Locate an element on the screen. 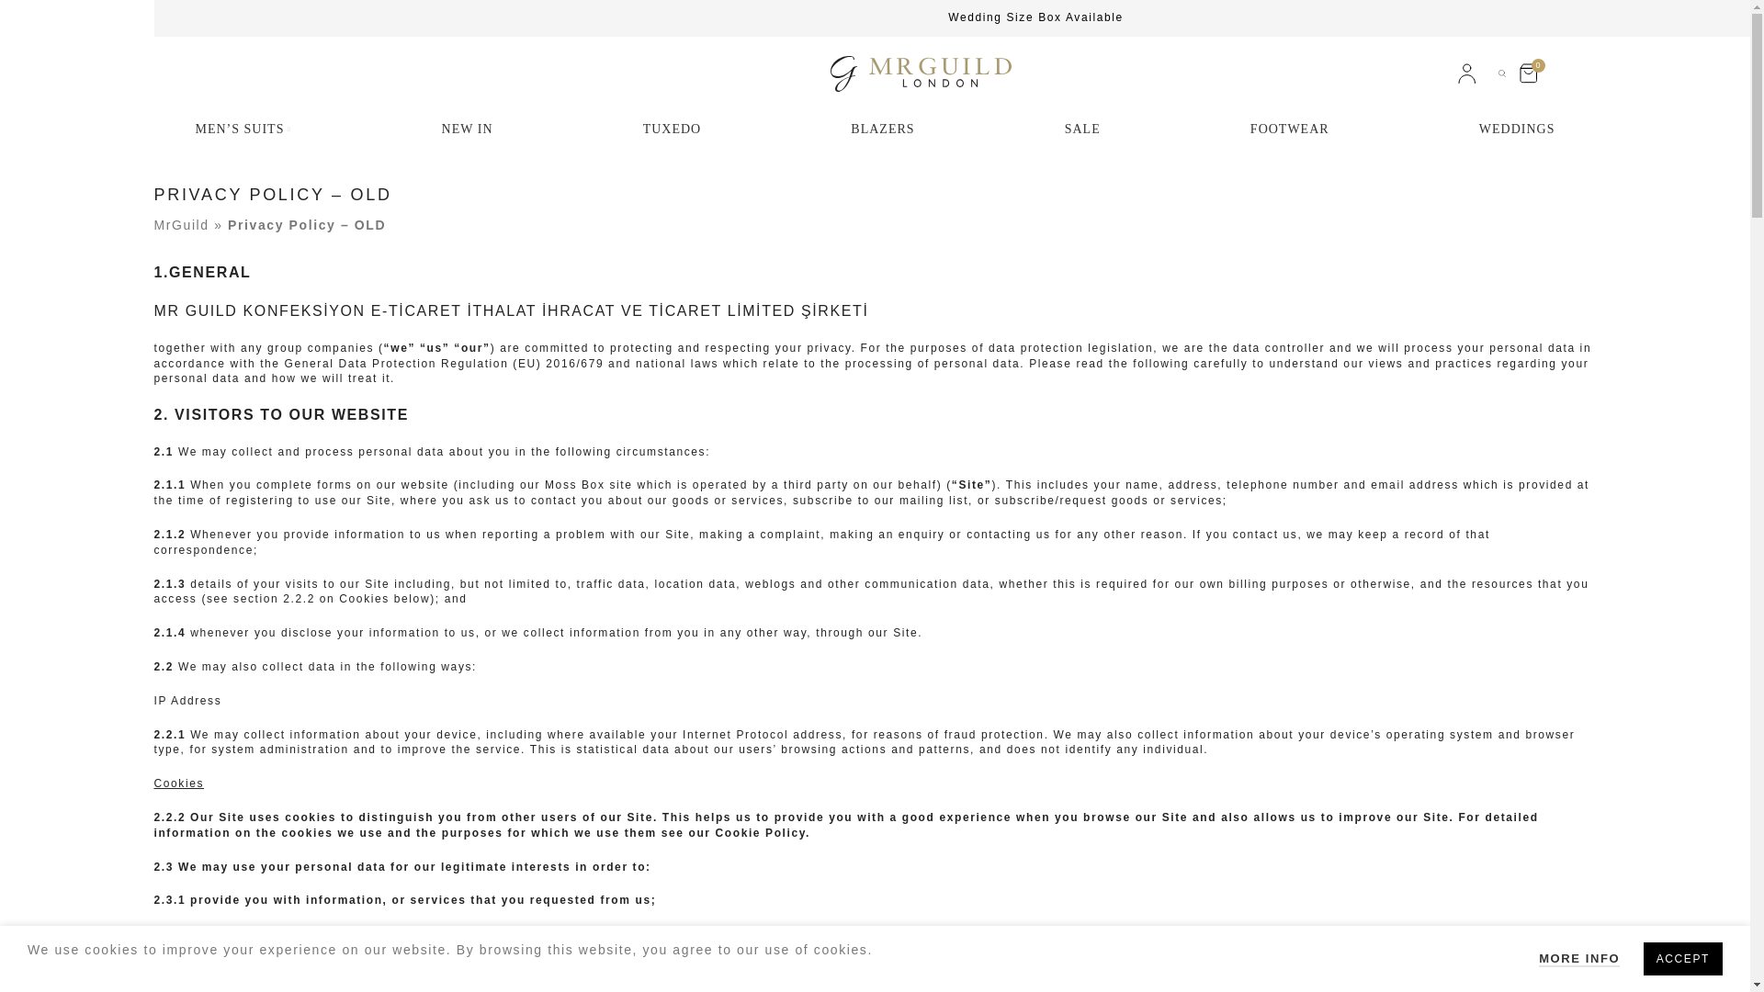 This screenshot has width=1764, height=992. My account is located at coordinates (1466, 73).